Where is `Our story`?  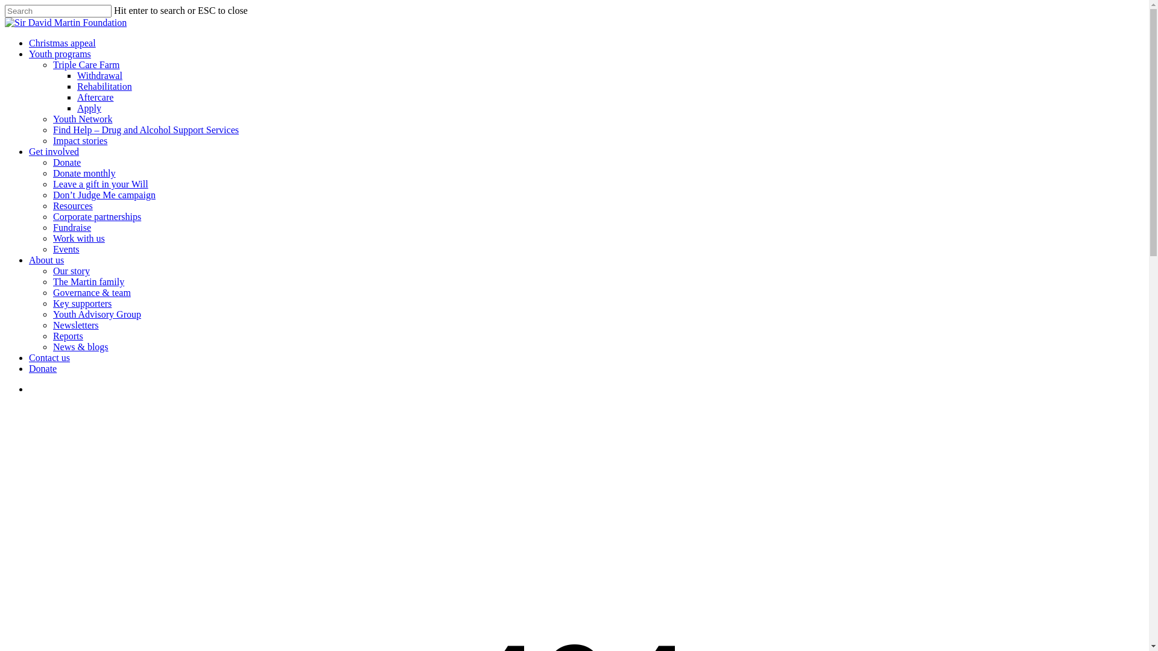
Our story is located at coordinates (71, 271).